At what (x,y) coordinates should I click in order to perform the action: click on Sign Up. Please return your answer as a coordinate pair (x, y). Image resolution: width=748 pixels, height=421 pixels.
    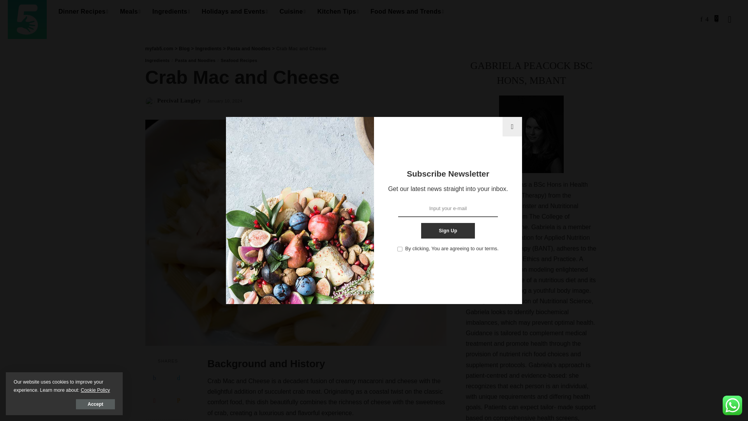
    Looking at the image, I should click on (447, 231).